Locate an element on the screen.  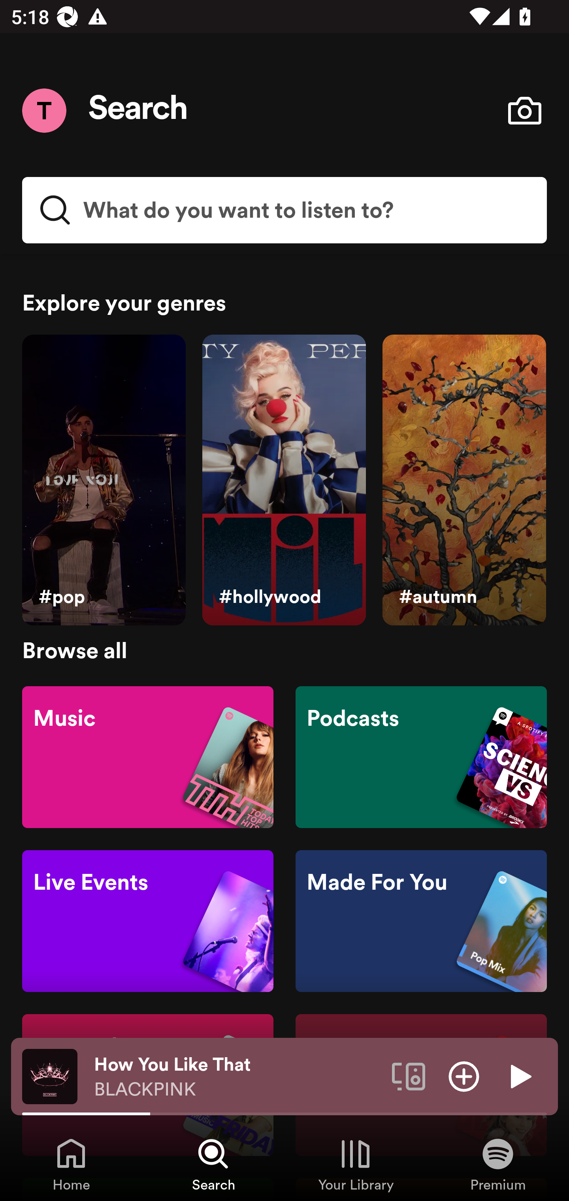
#hollywood is located at coordinates (284, 480).